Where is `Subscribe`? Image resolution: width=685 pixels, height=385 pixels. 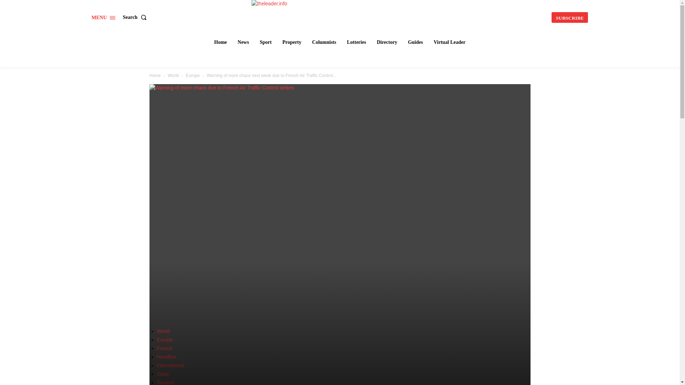 Subscribe is located at coordinates (569, 17).